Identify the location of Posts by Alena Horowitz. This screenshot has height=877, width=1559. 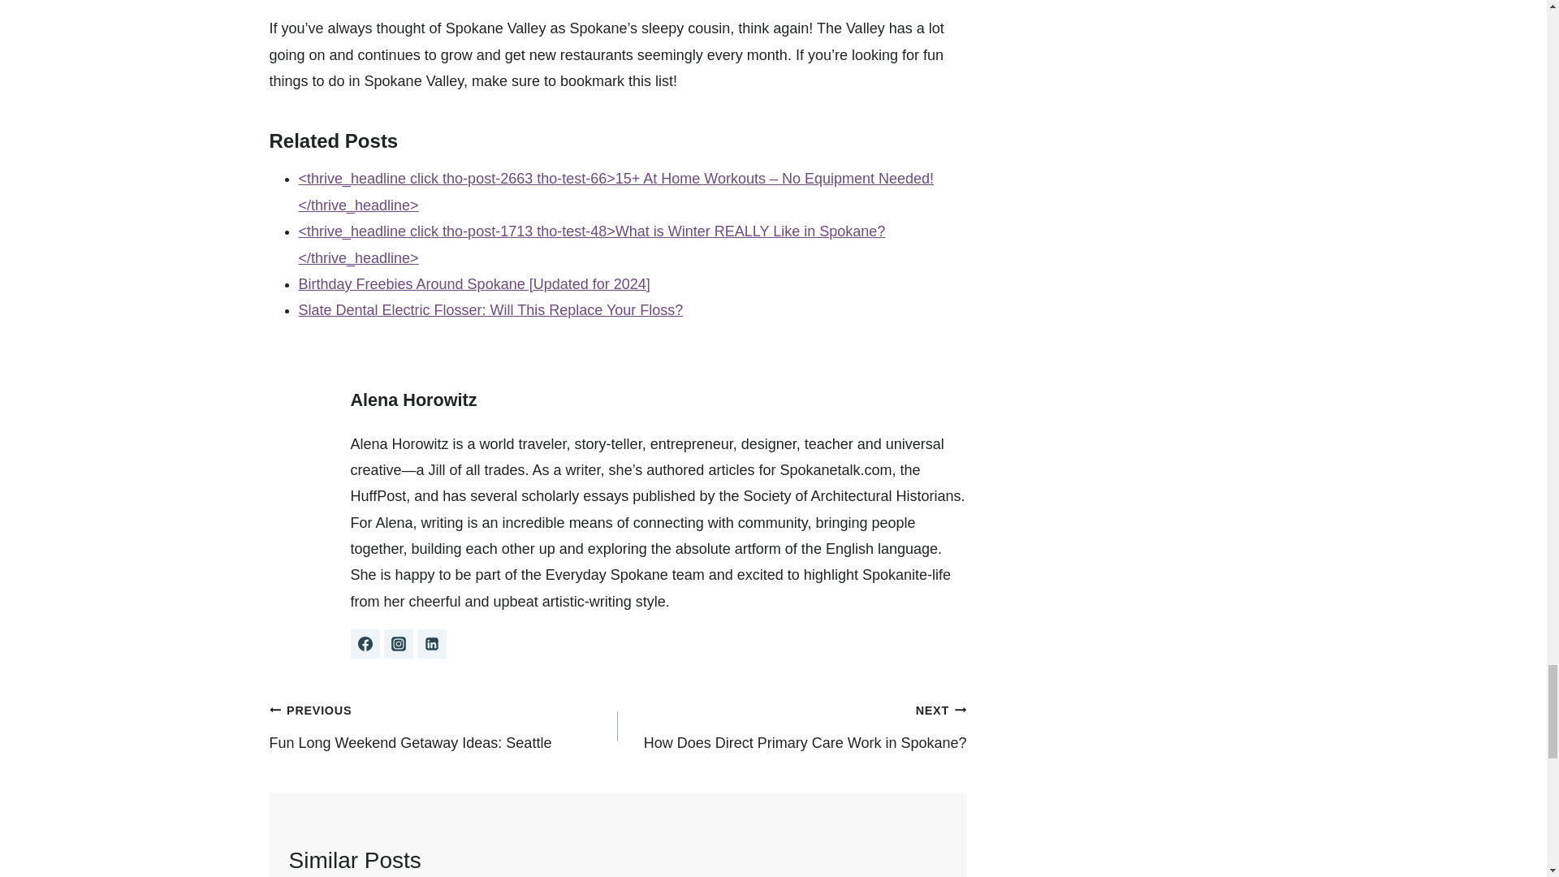
(414, 400).